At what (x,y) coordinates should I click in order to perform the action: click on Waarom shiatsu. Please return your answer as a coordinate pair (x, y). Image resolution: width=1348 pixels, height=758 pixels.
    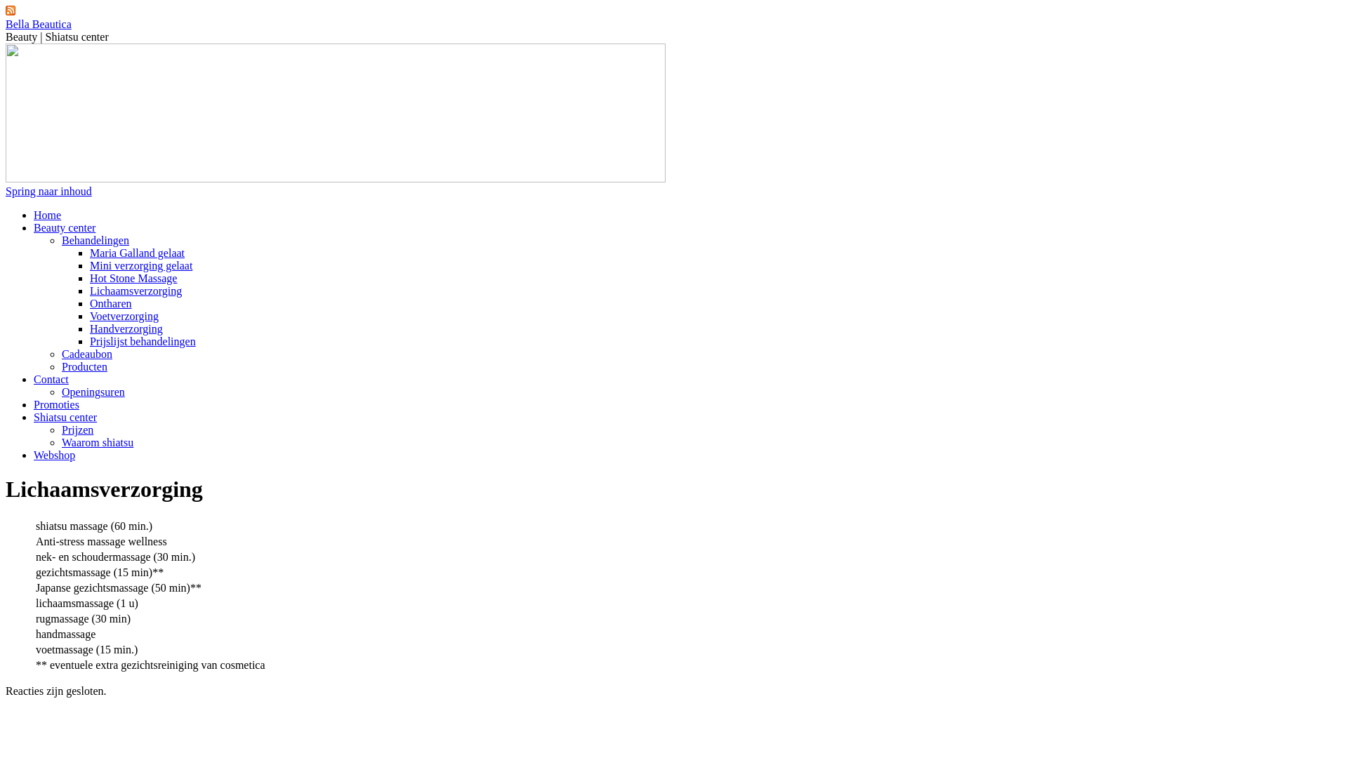
    Looking at the image, I should click on (98, 442).